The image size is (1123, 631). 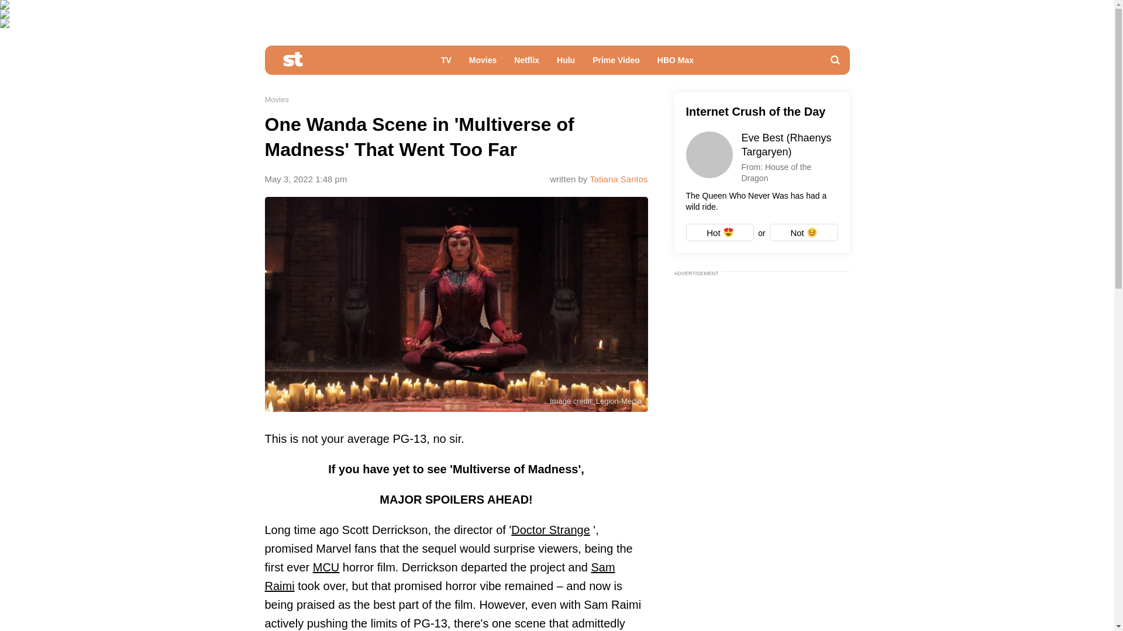 What do you see at coordinates (616, 63) in the screenshot?
I see `Prime Video` at bounding box center [616, 63].